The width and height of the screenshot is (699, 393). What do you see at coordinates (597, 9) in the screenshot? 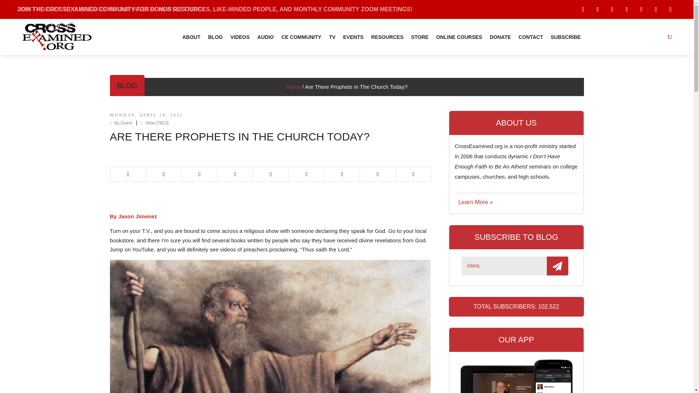
I see `Follow on X` at bounding box center [597, 9].